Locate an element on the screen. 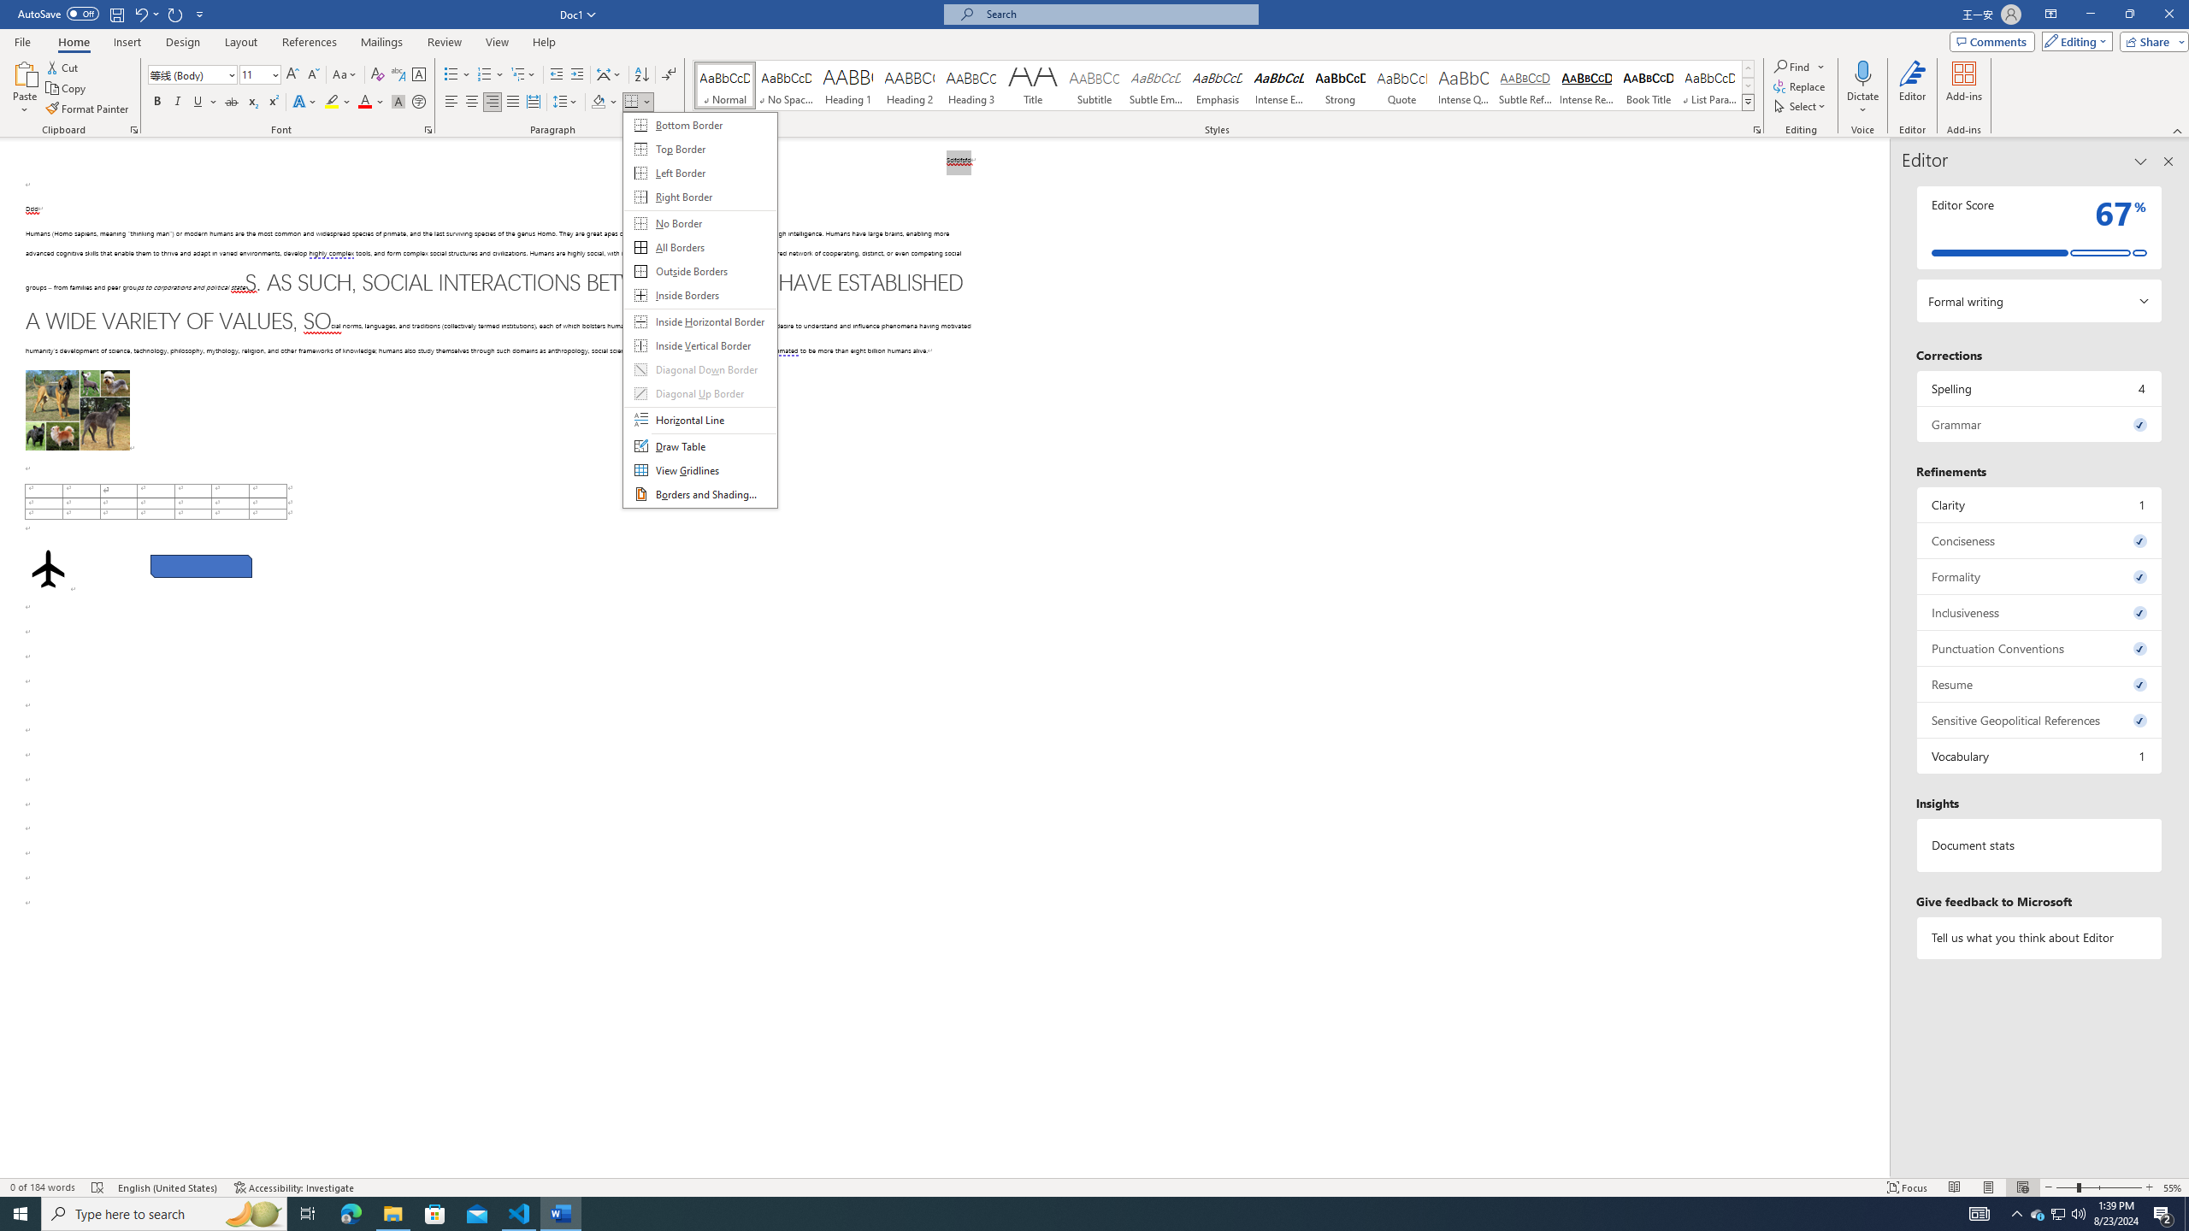  Q2790: 100% is located at coordinates (2078, 1214).